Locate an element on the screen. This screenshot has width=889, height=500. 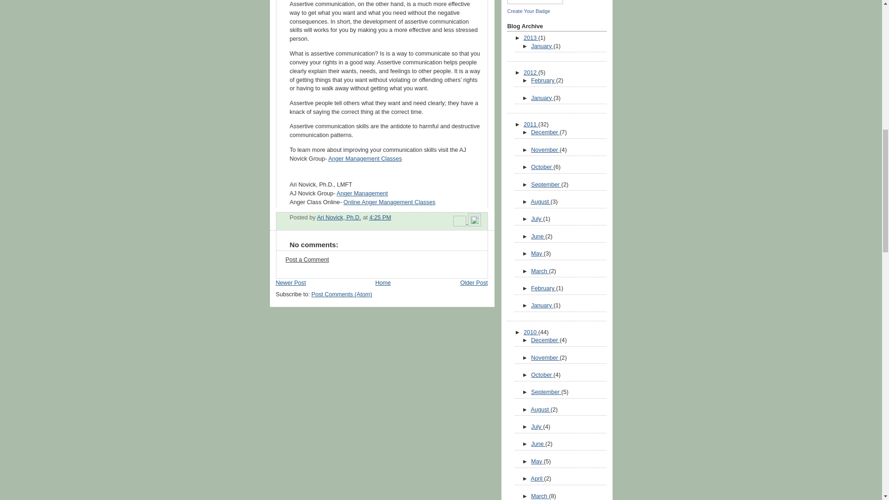
2012 is located at coordinates (531, 73).